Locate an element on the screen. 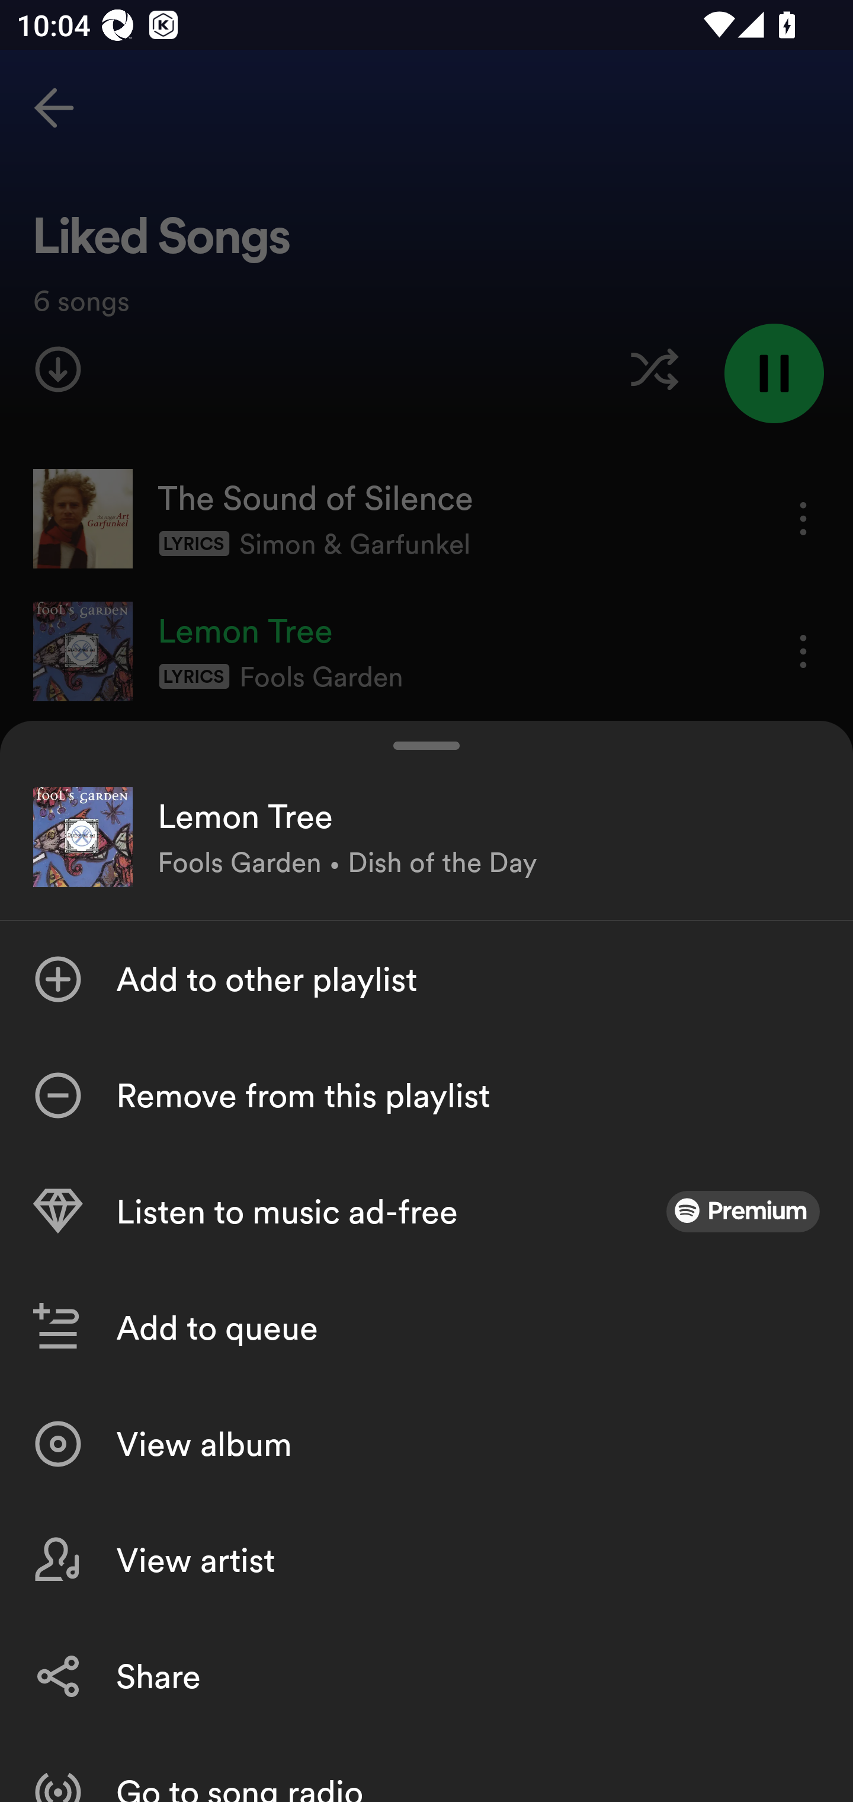 This screenshot has height=1802, width=853. Share is located at coordinates (426, 1675).